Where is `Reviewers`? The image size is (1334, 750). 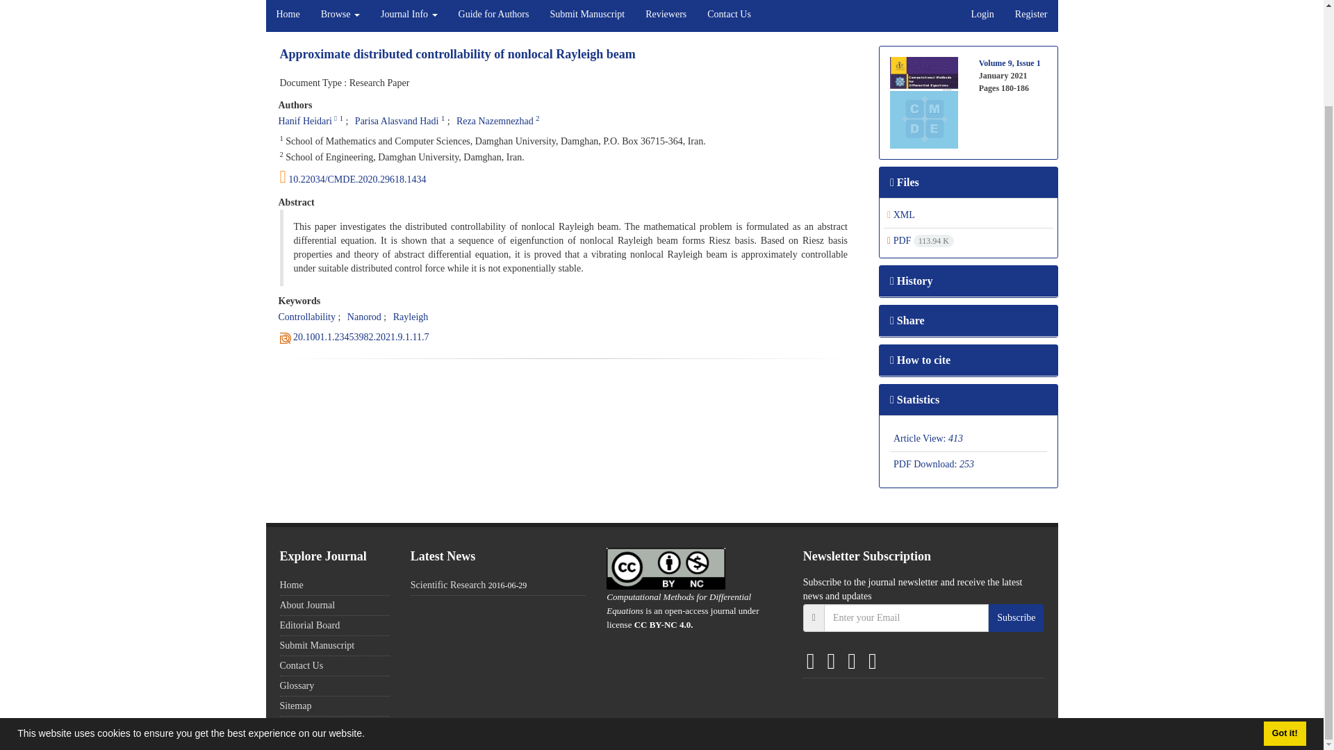 Reviewers is located at coordinates (666, 16).